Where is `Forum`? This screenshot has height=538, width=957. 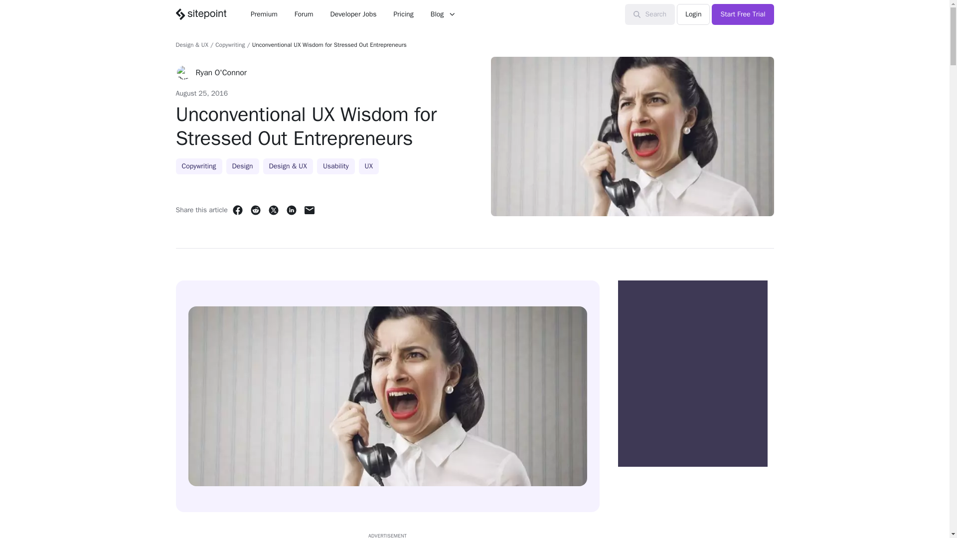 Forum is located at coordinates (304, 14).